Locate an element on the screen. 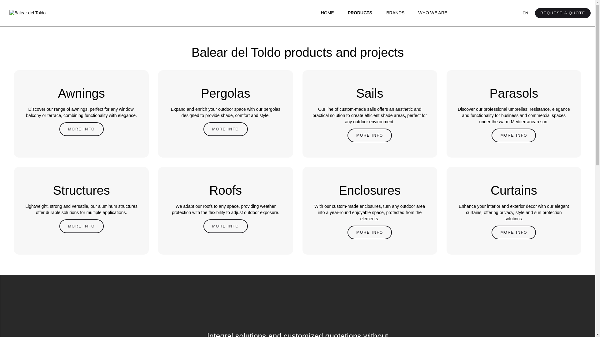  Balear del Toldo is located at coordinates (27, 13).